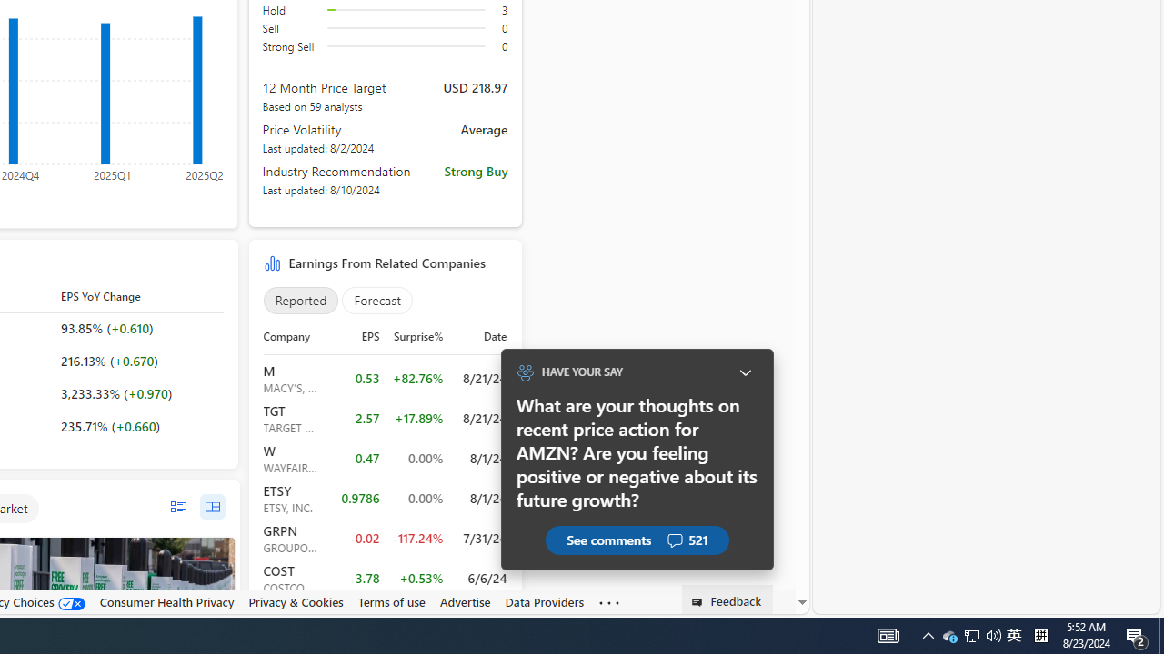 This screenshot has height=654, width=1164. Describe the element at coordinates (609, 602) in the screenshot. I see `Class: oneFooter_seeMore-DS-EntryPoint1-1` at that location.